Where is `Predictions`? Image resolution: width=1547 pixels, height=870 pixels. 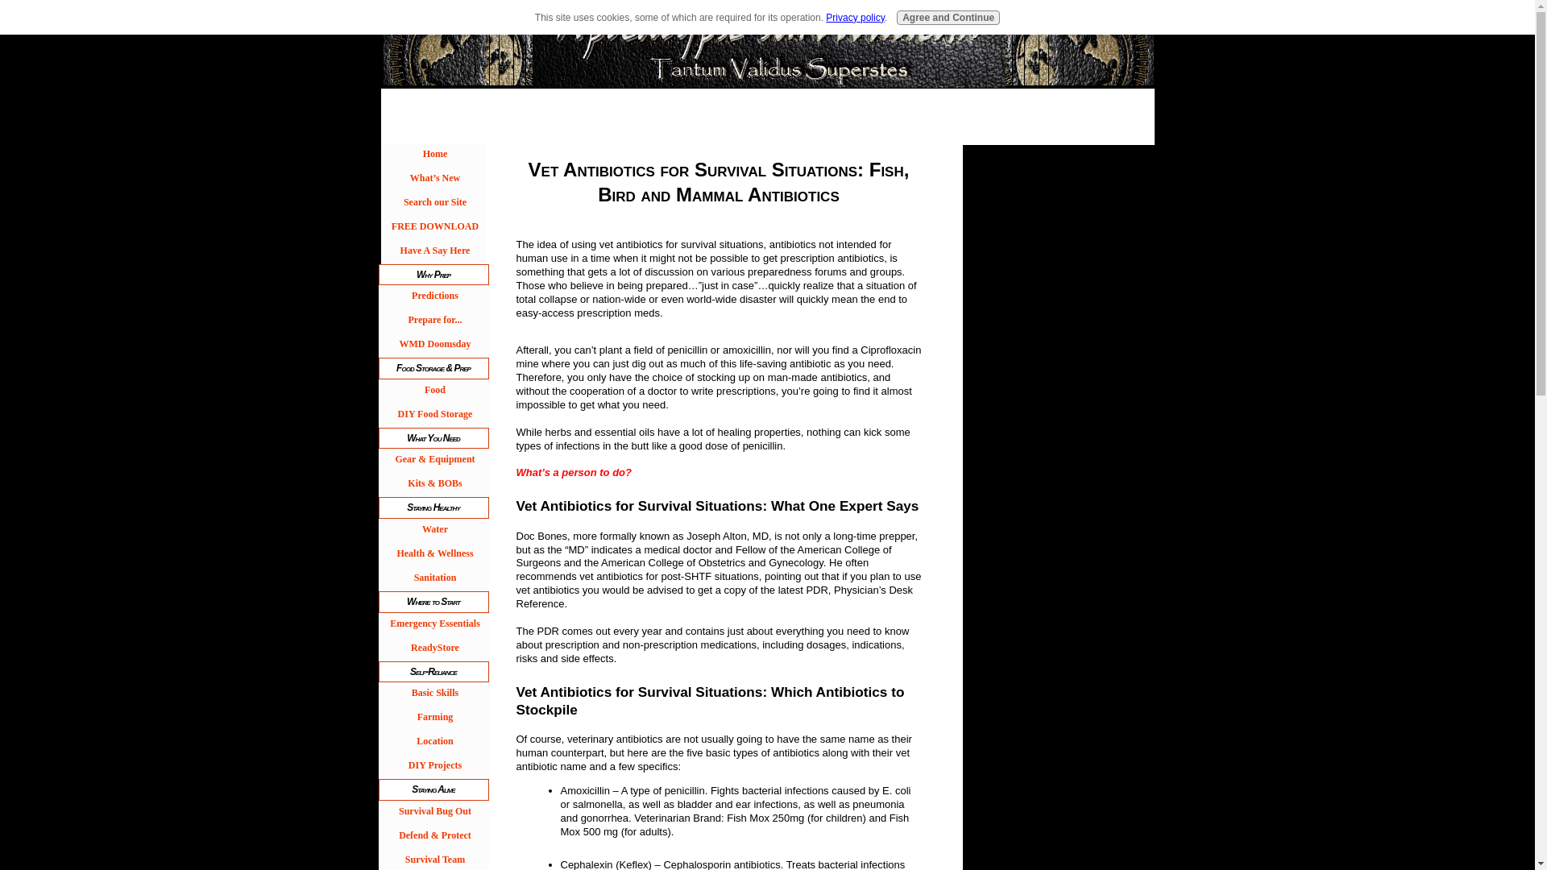 Predictions is located at coordinates (433, 297).